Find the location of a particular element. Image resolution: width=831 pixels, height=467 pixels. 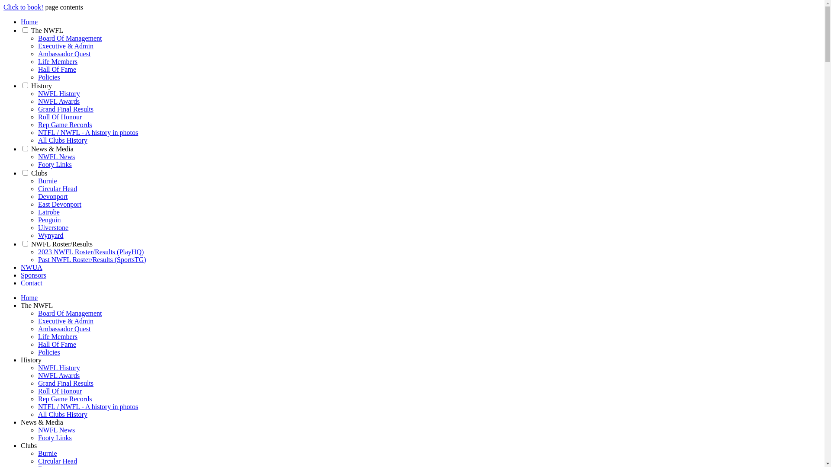

NWFL History is located at coordinates (59, 368).